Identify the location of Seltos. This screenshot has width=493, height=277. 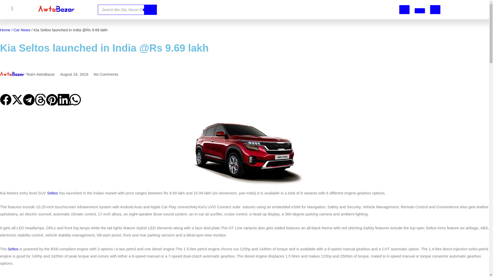
(53, 193).